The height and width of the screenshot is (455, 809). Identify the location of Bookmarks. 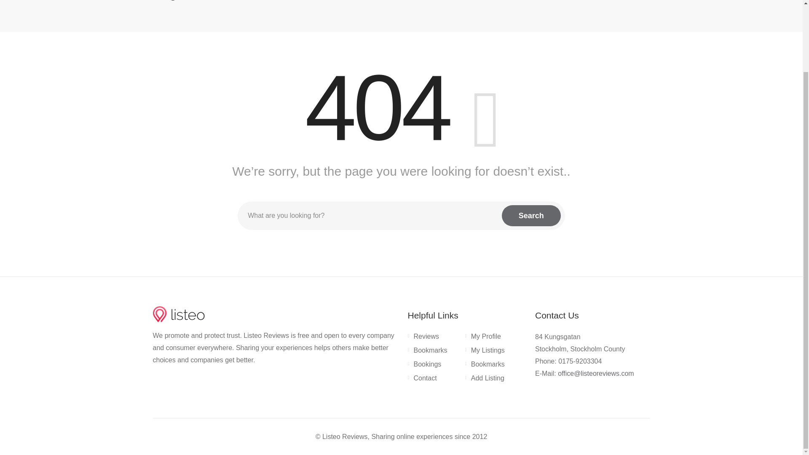
(427, 352).